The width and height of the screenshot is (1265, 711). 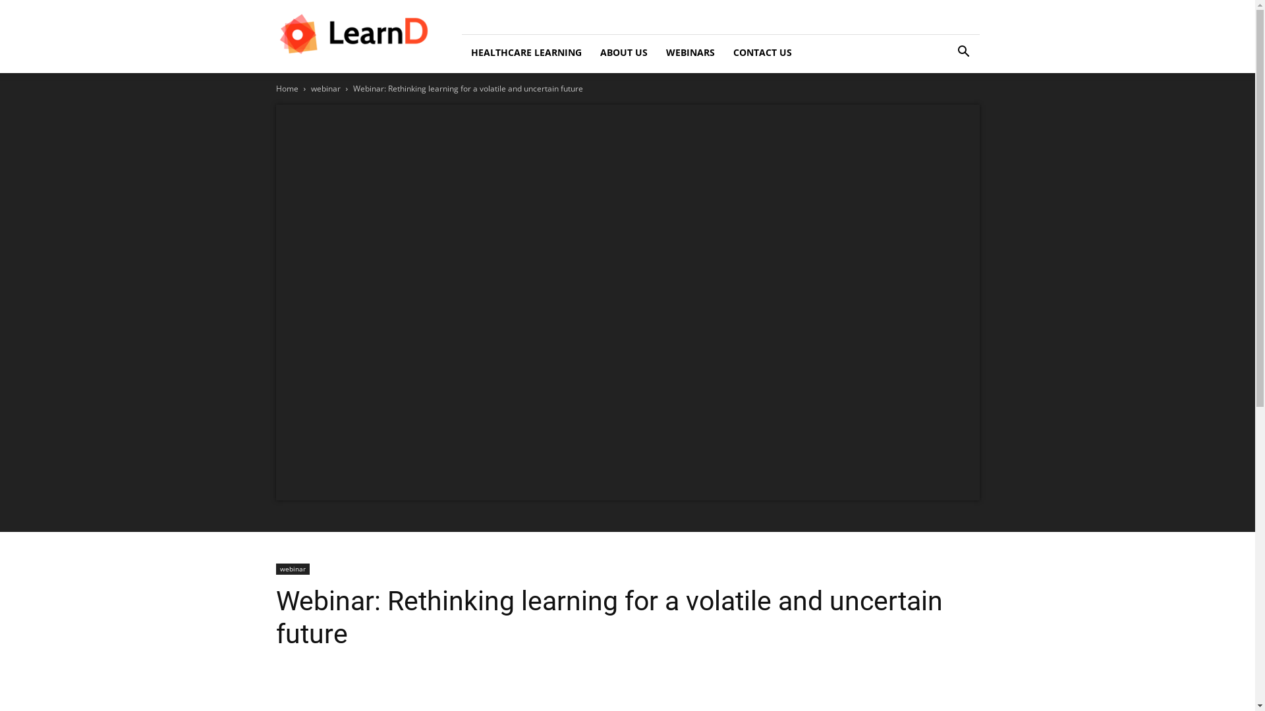 I want to click on webinar, so click(x=325, y=88).